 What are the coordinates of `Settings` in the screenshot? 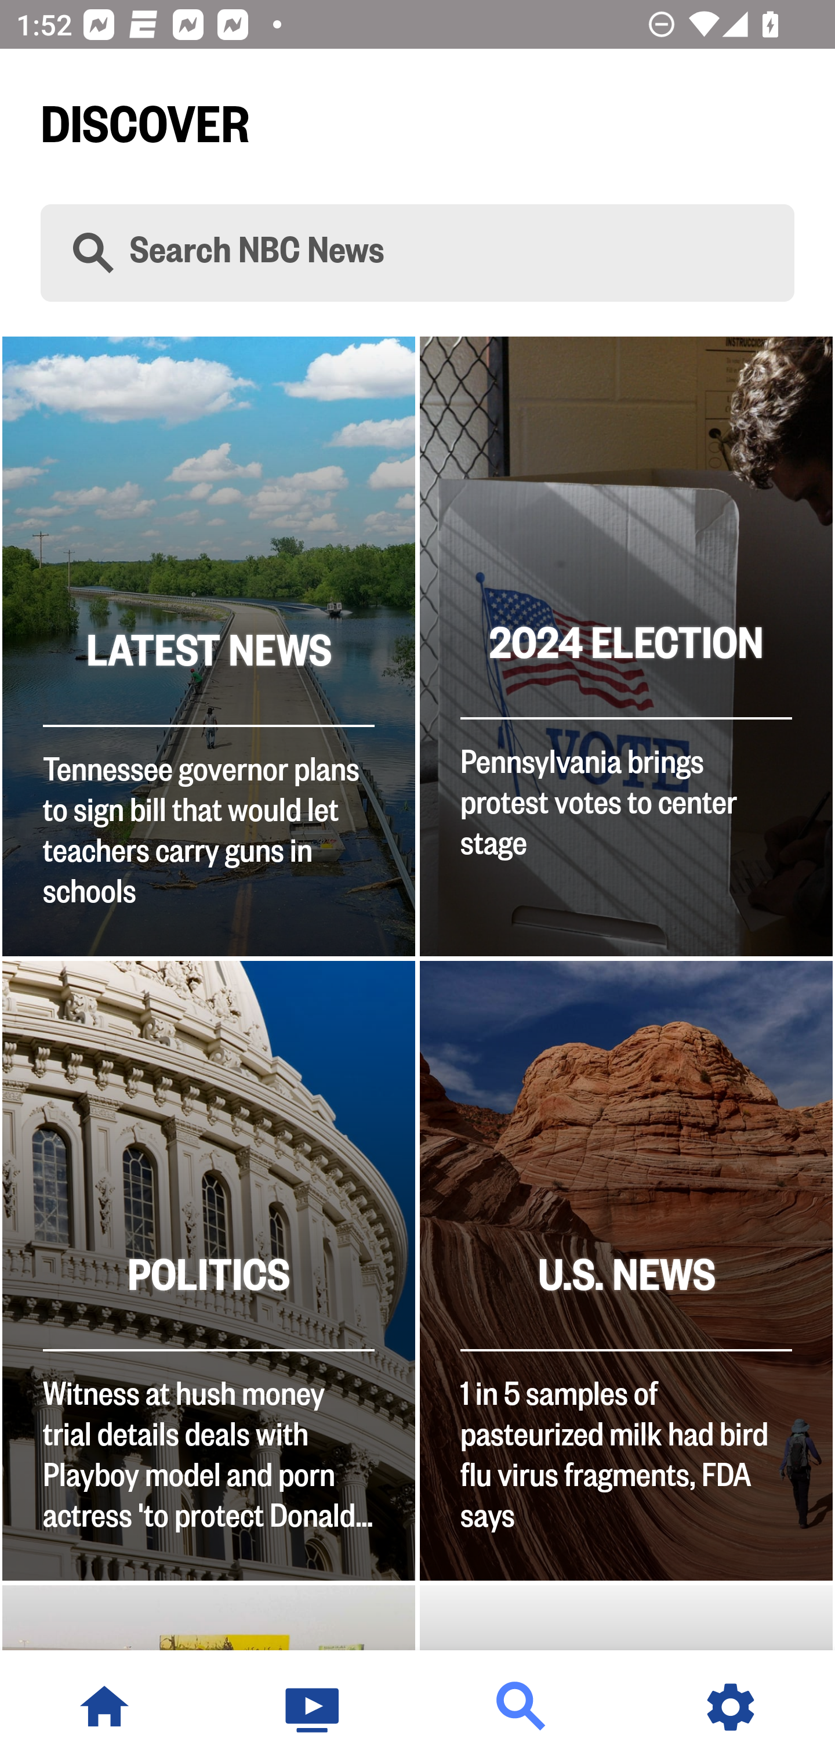 It's located at (731, 1707).